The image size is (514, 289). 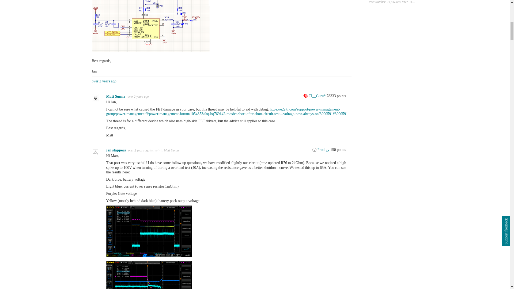 I want to click on Click here for explanation of levels, so click(x=321, y=150).